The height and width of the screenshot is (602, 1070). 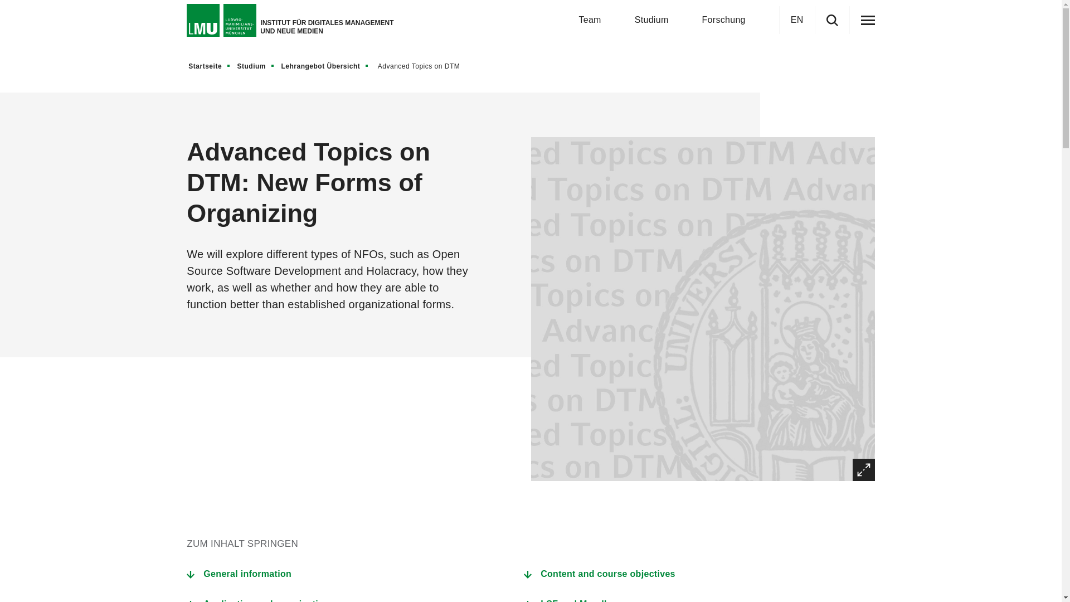 I want to click on Startseite, so click(x=210, y=66).